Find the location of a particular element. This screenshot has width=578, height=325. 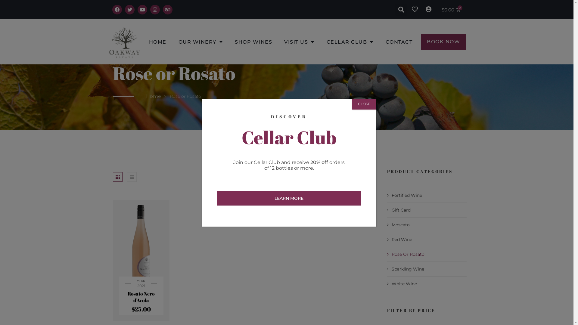

Grid is located at coordinates (118, 177).